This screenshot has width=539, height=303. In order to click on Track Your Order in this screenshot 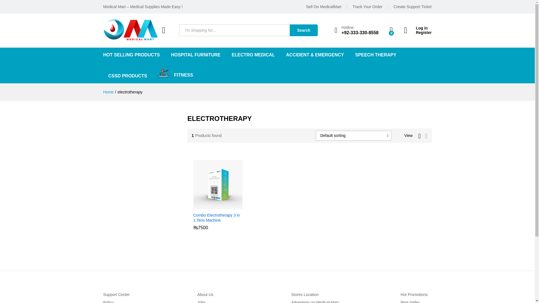, I will do `click(367, 7)`.